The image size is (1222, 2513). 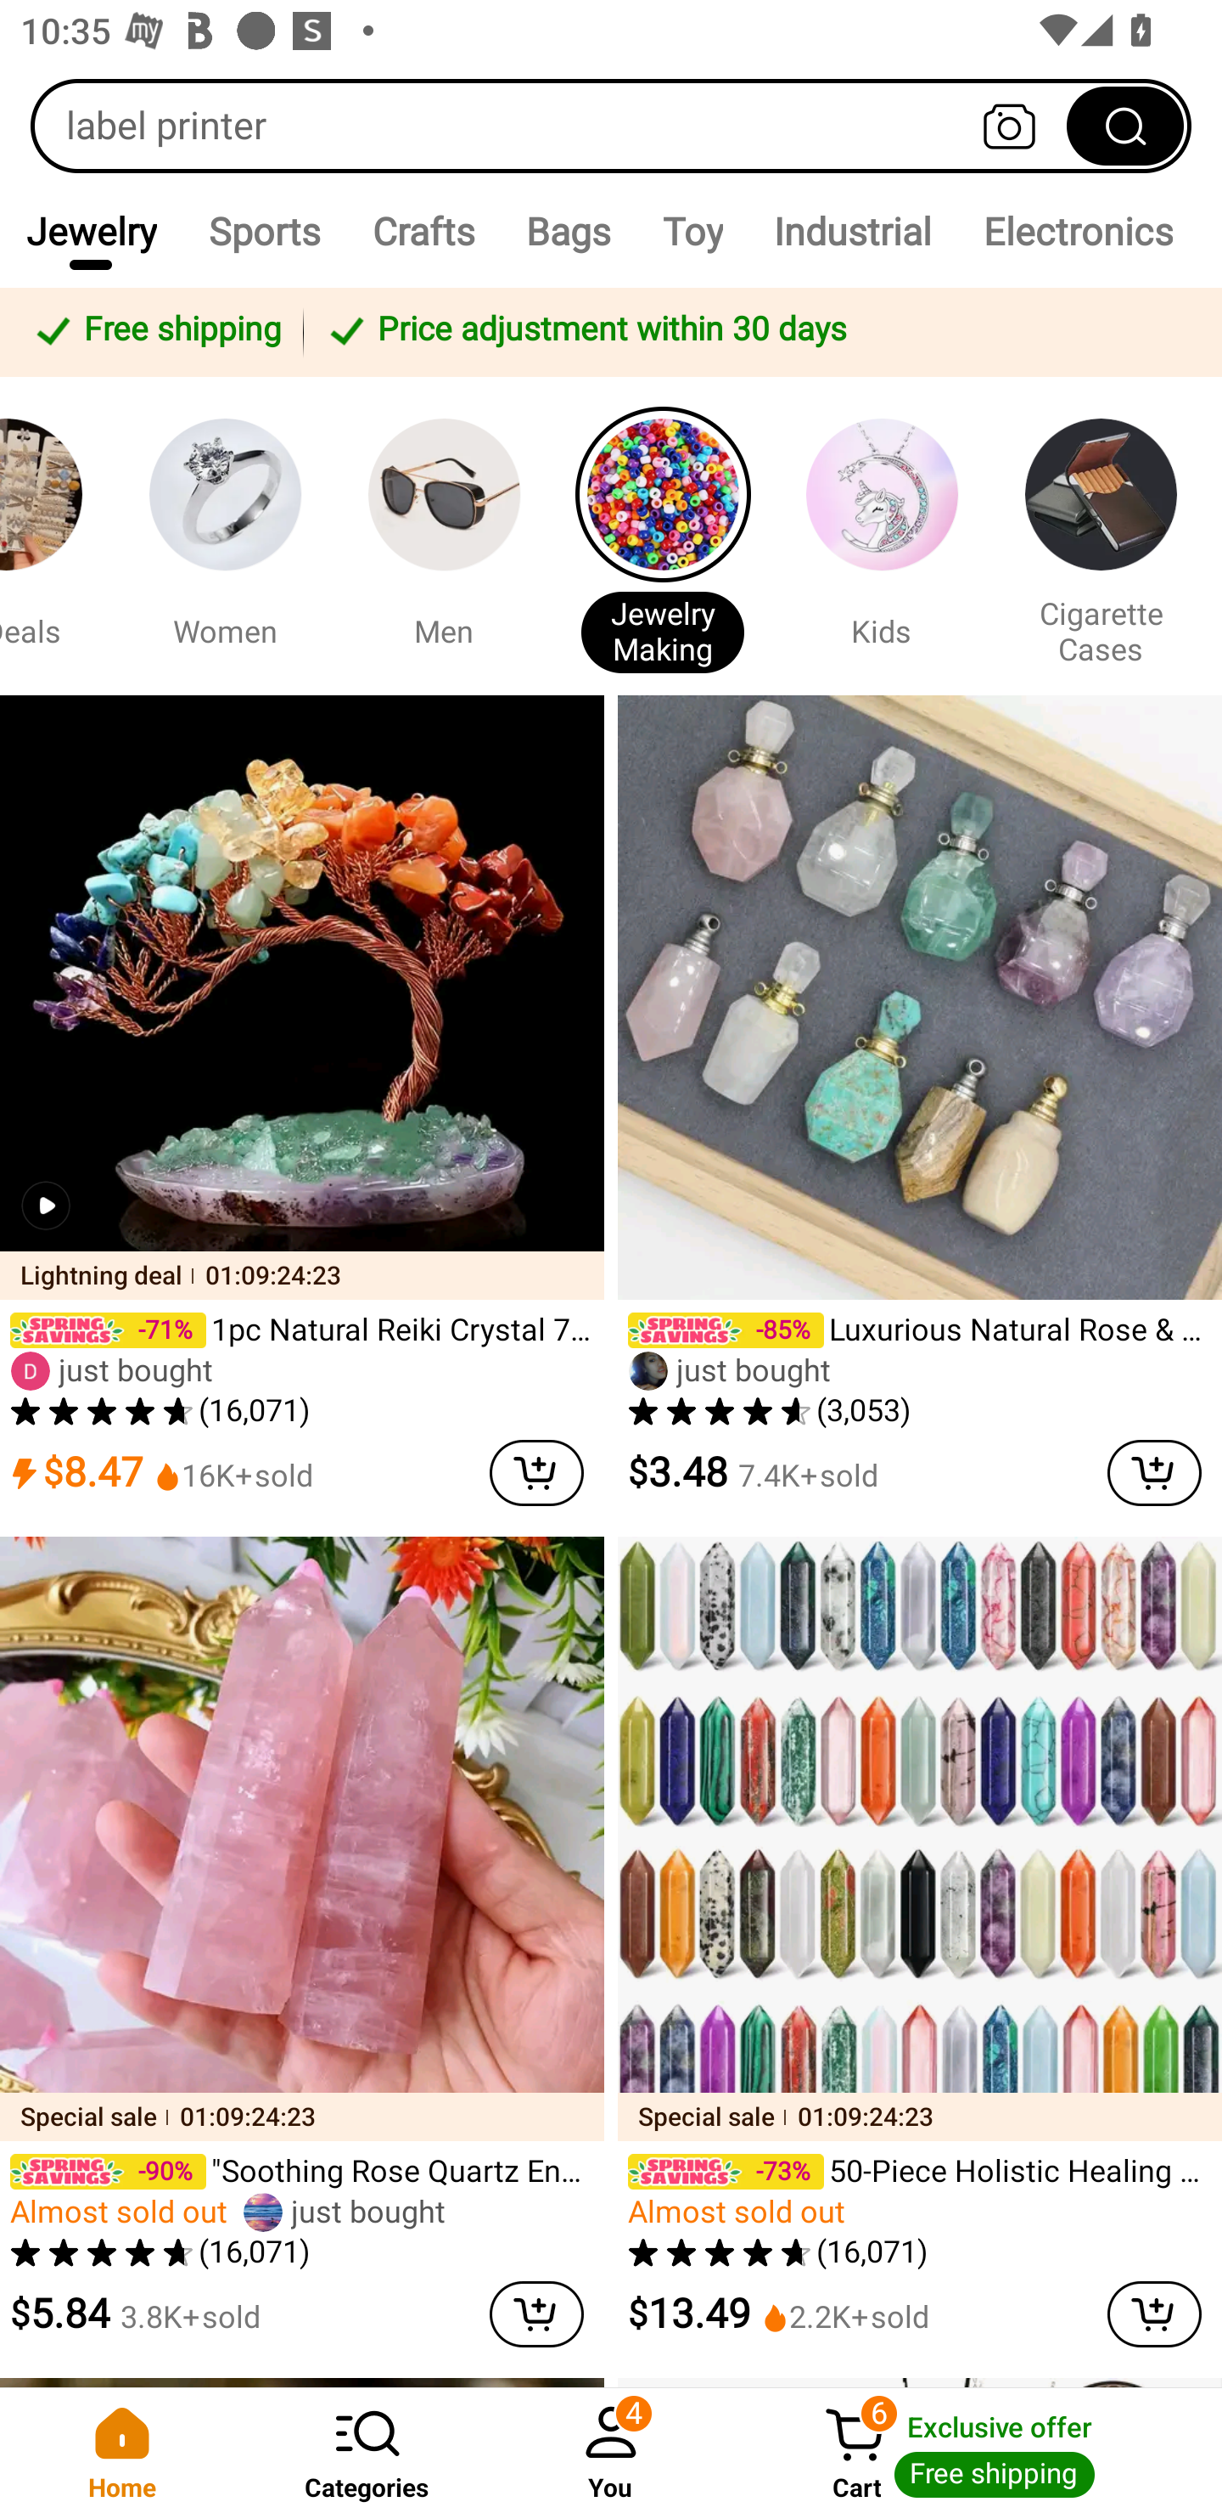 I want to click on cart delete, so click(x=536, y=2314).